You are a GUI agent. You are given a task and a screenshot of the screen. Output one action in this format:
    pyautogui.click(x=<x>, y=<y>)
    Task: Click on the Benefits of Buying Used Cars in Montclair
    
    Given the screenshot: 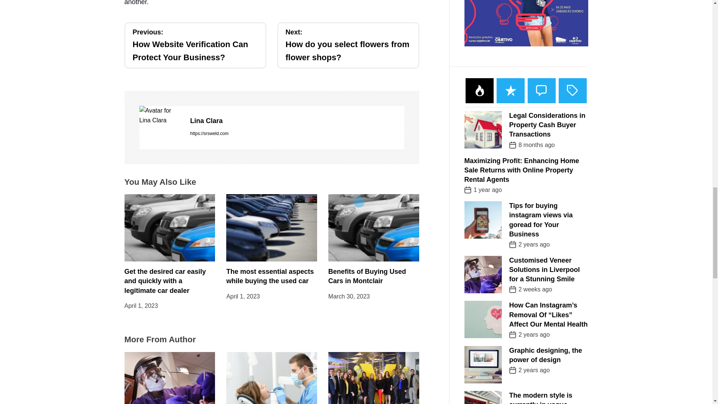 What is the action you would take?
    pyautogui.click(x=367, y=276)
    